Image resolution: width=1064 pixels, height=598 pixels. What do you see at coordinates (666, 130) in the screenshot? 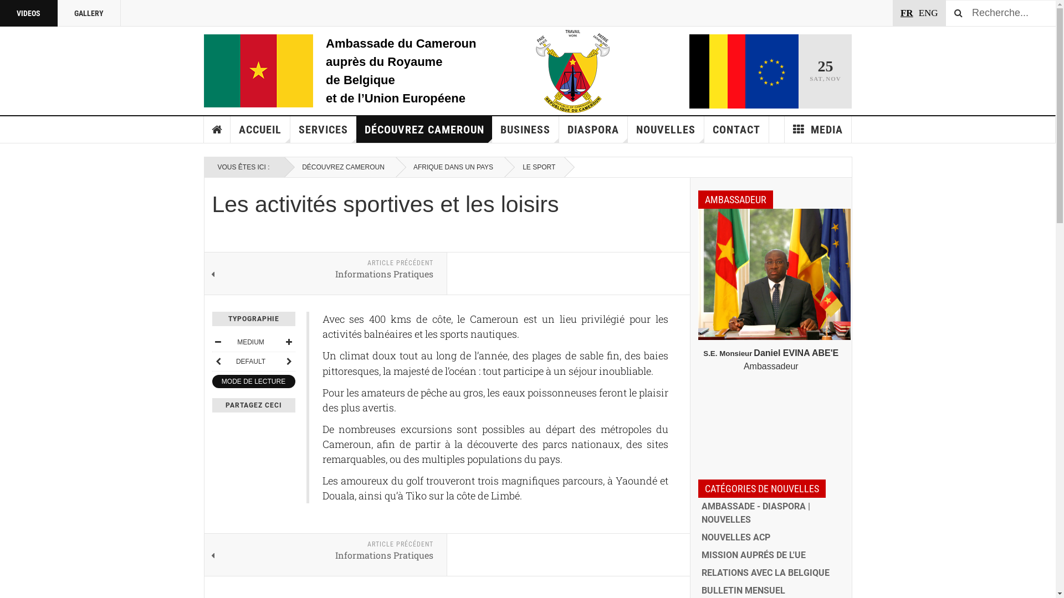
I see `NOUVELLES` at bounding box center [666, 130].